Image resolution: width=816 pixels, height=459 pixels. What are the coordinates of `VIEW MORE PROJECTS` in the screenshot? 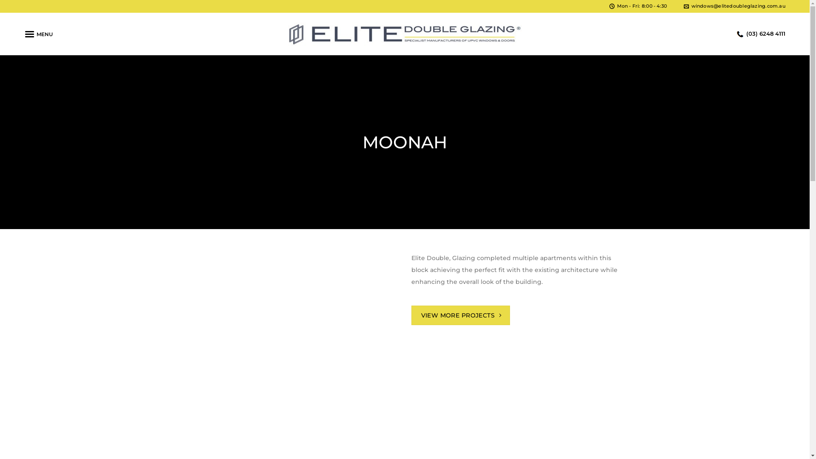 It's located at (461, 315).